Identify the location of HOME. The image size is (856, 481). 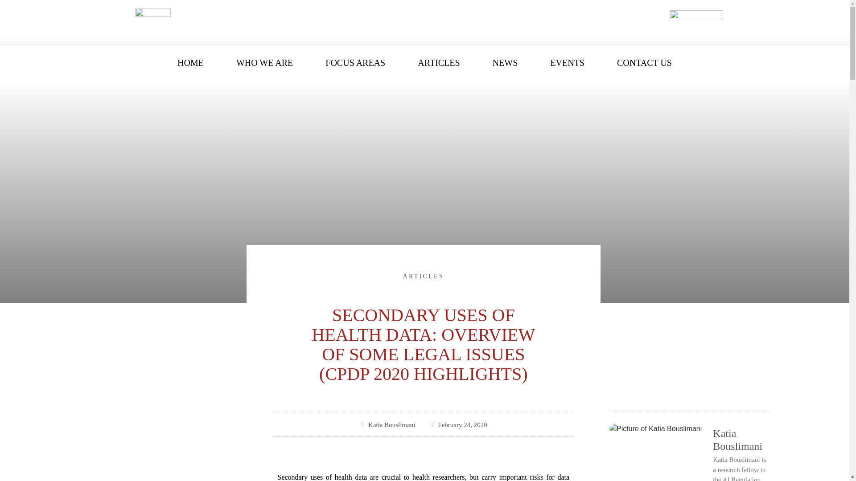
(190, 62).